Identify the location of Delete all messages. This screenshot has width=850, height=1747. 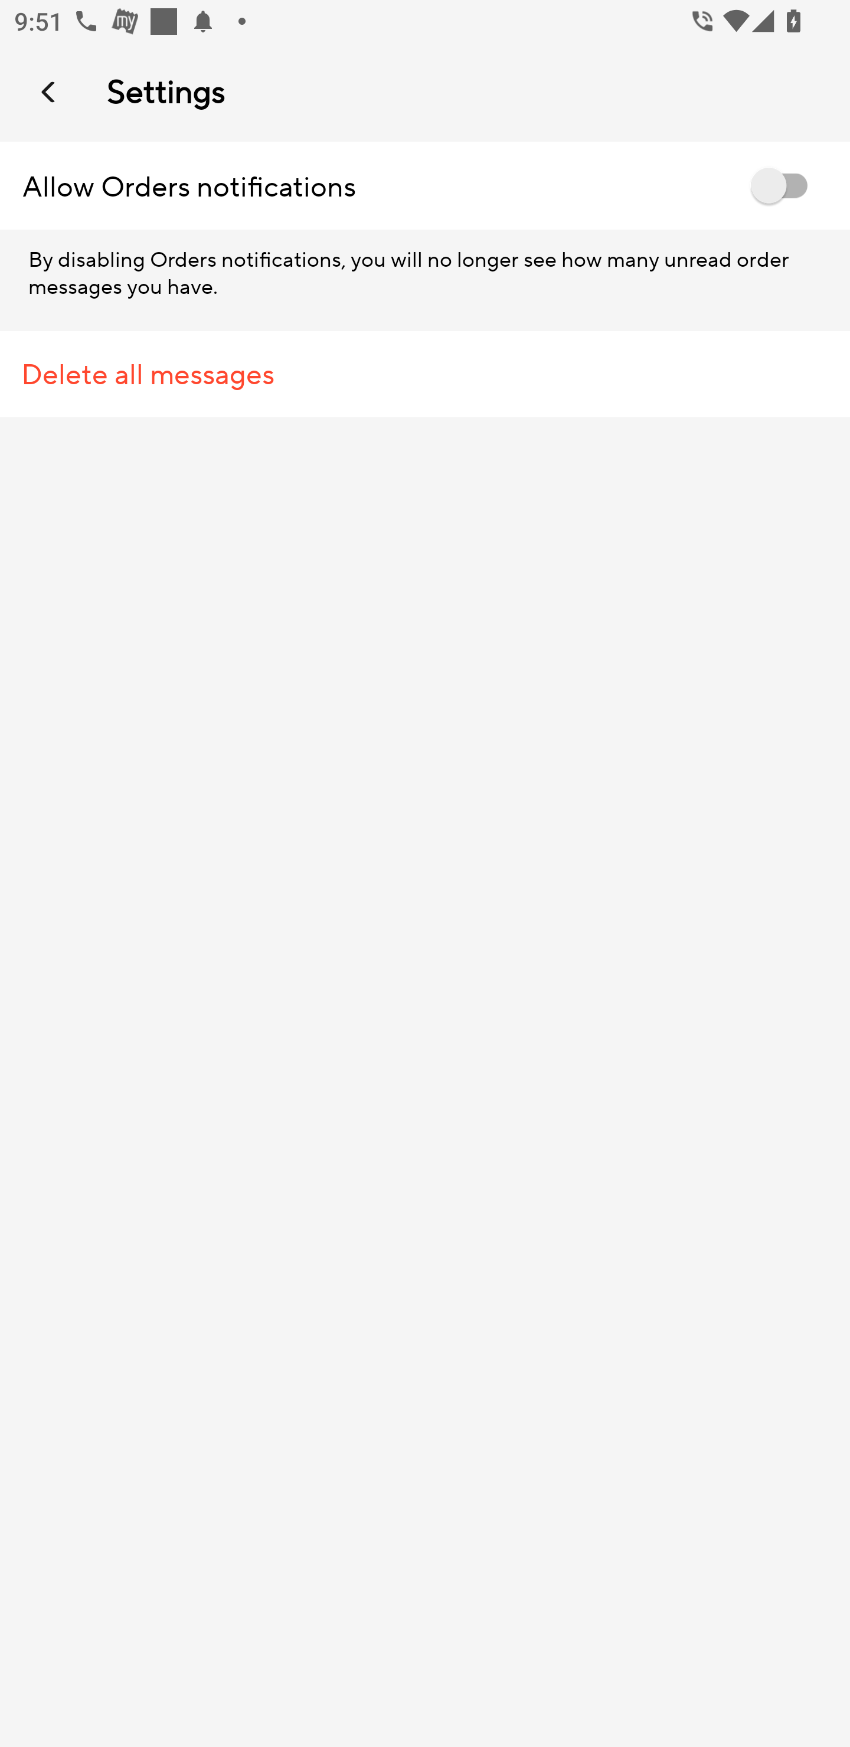
(425, 374).